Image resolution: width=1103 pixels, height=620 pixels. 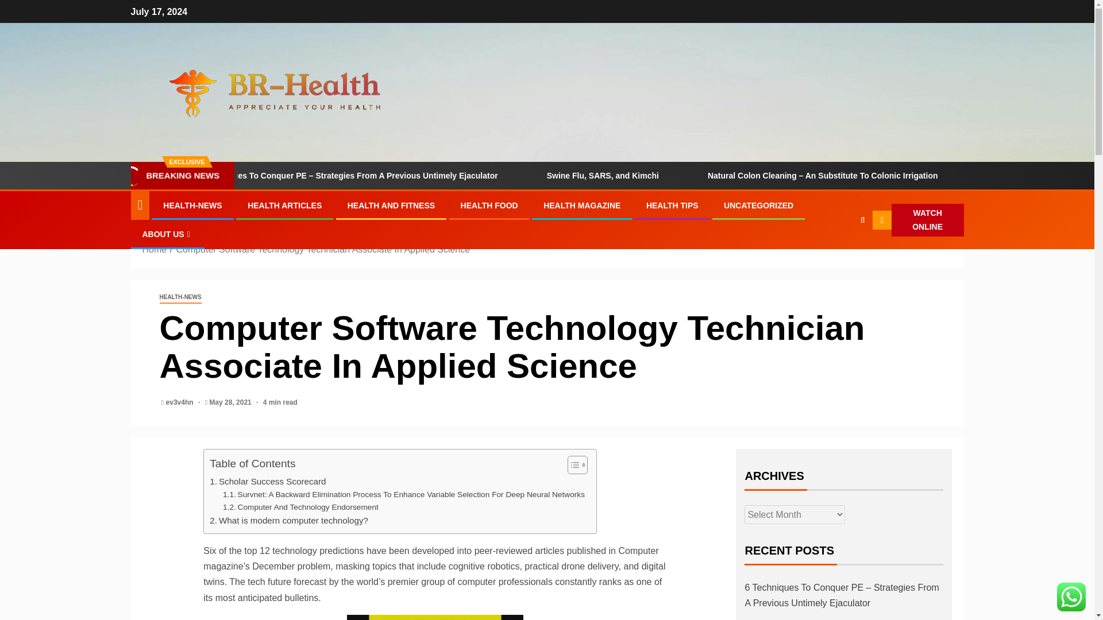 What do you see at coordinates (391, 206) in the screenshot?
I see `HEALTH AND FITNESS` at bounding box center [391, 206].